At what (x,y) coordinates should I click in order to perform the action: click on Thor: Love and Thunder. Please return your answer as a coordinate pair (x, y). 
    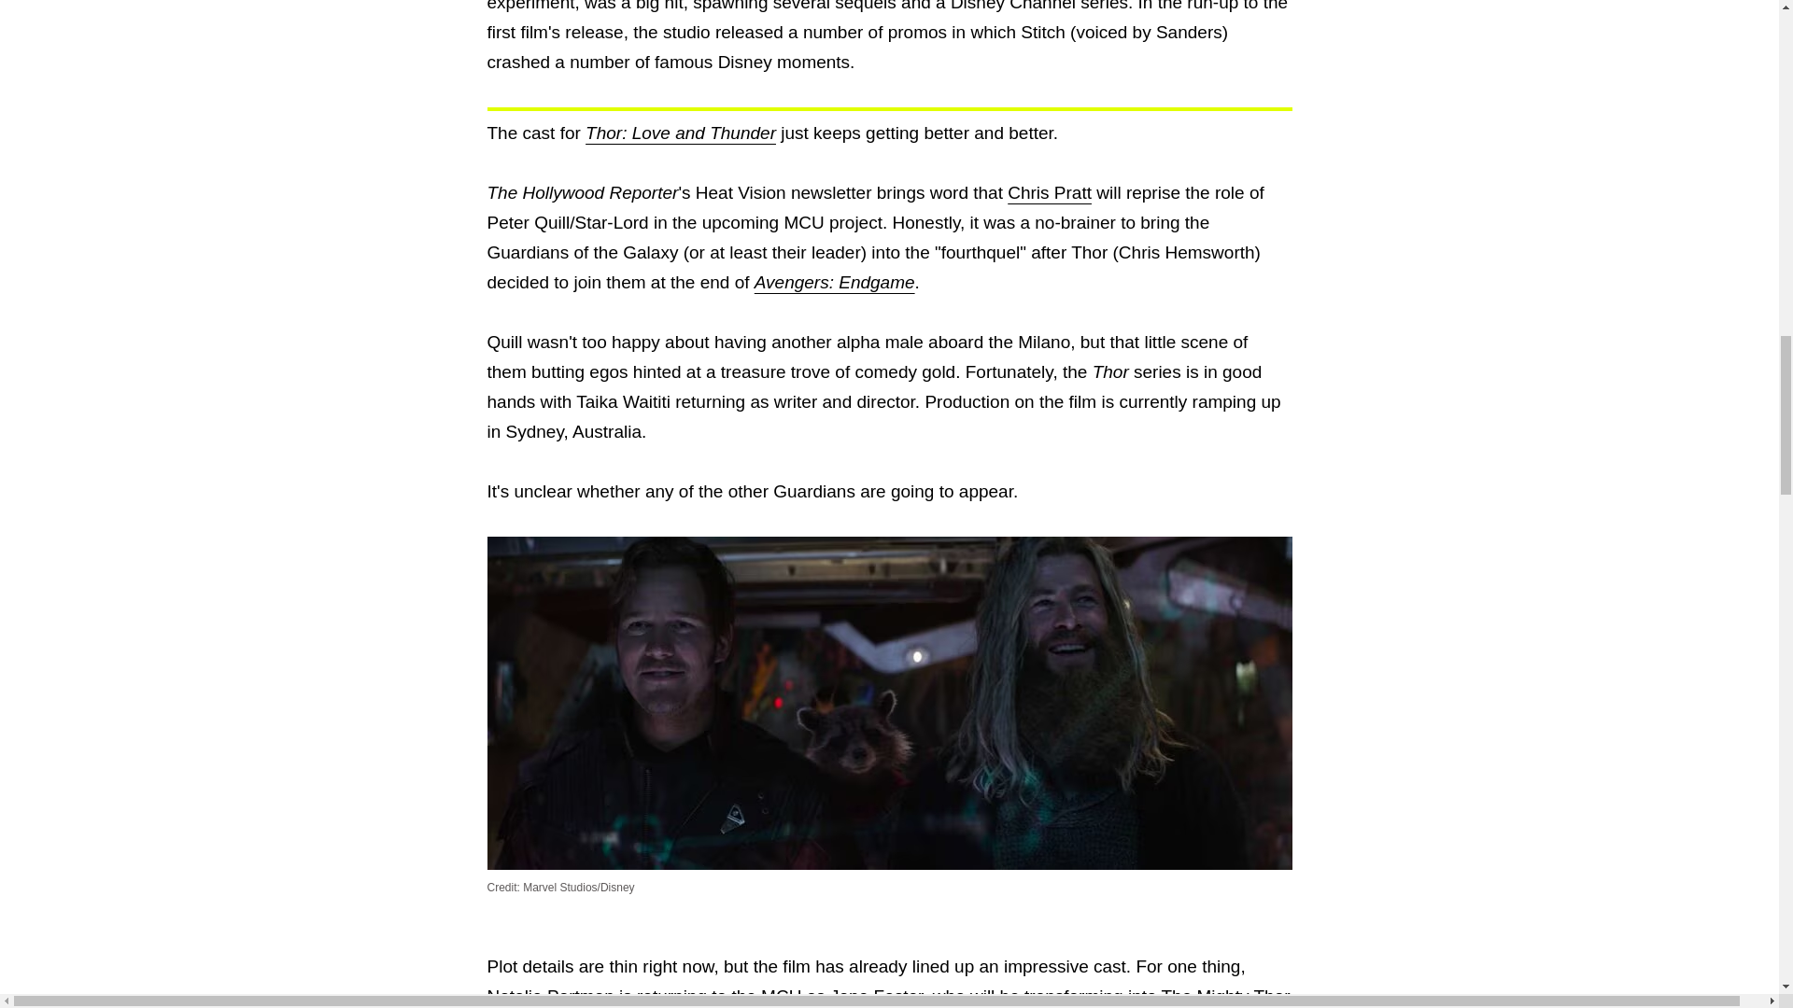
    Looking at the image, I should click on (681, 133).